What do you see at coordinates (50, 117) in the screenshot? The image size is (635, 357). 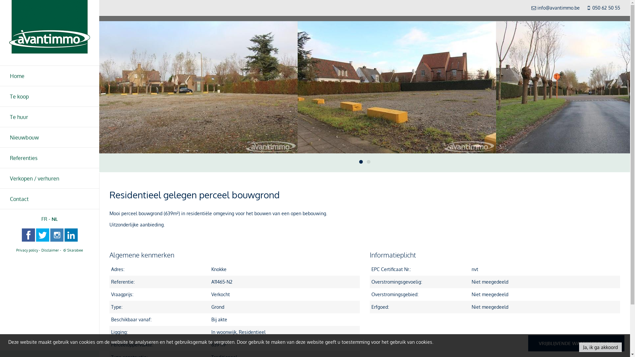 I see `Te huur` at bounding box center [50, 117].